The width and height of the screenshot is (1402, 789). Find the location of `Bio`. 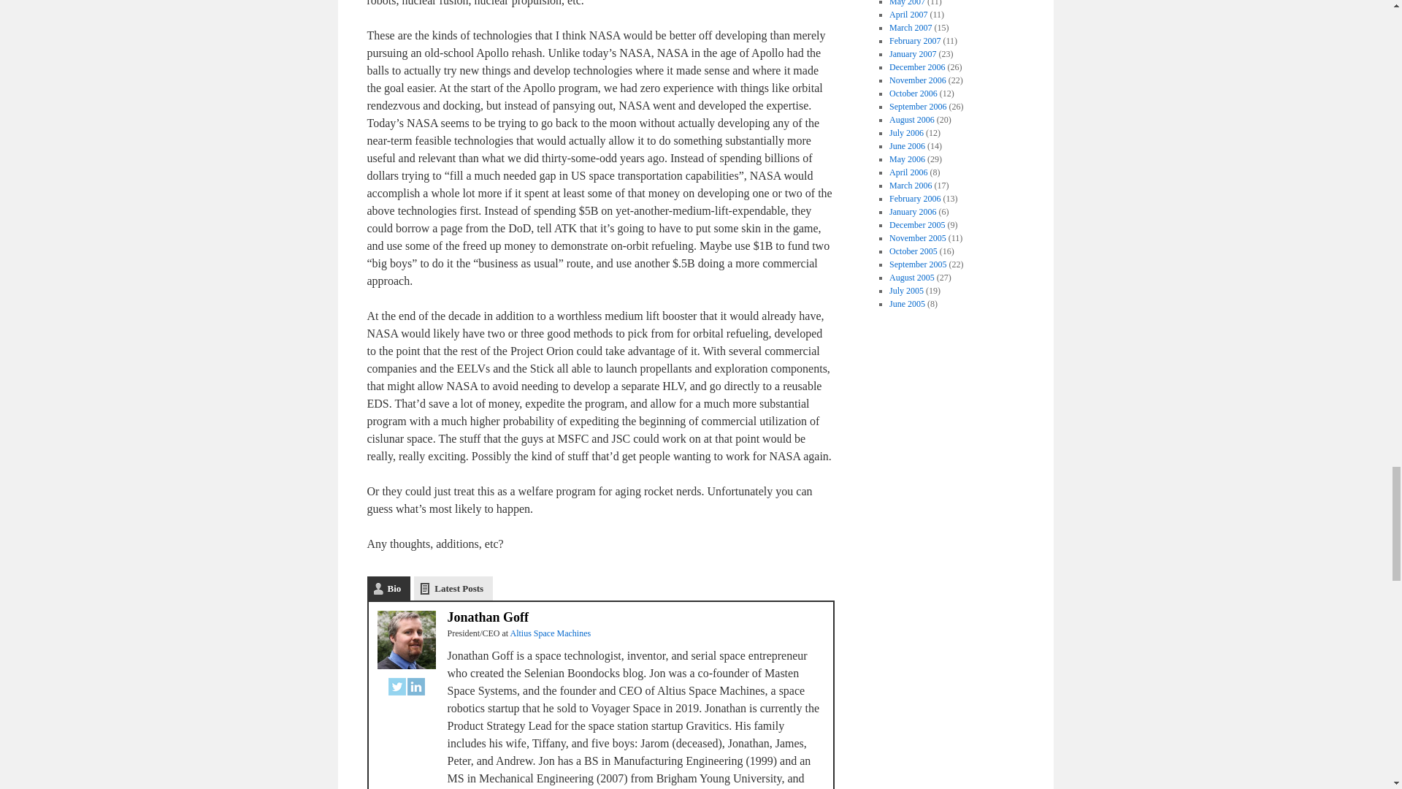

Bio is located at coordinates (388, 588).